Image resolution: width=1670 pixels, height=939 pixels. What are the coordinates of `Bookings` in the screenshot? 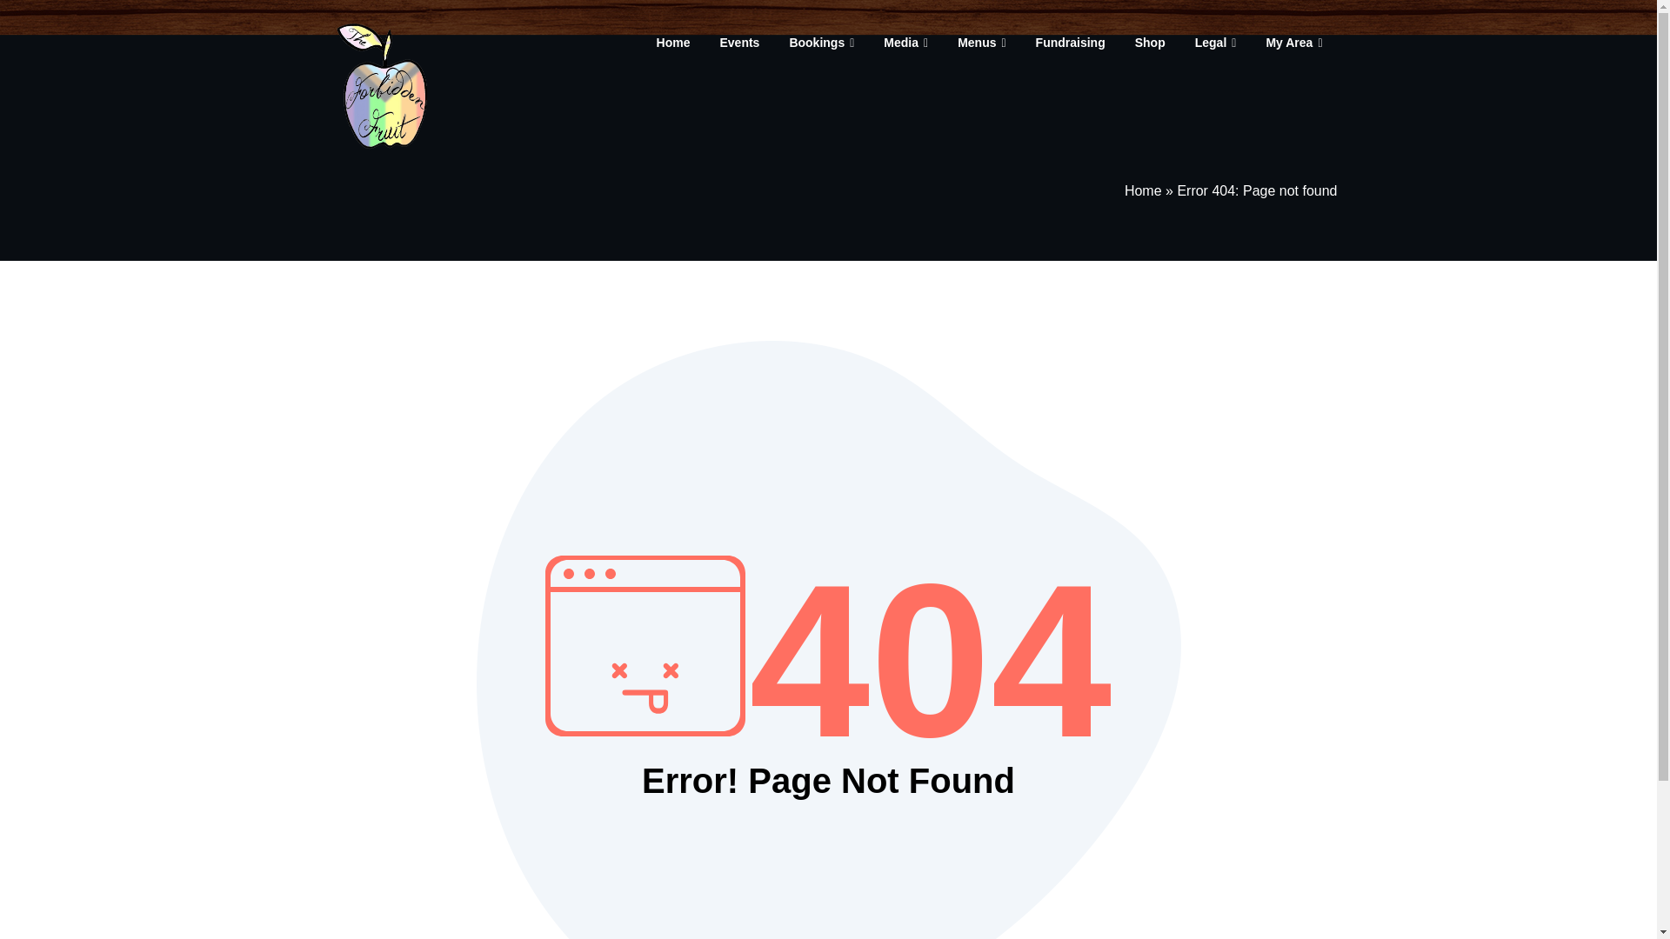 It's located at (821, 42).